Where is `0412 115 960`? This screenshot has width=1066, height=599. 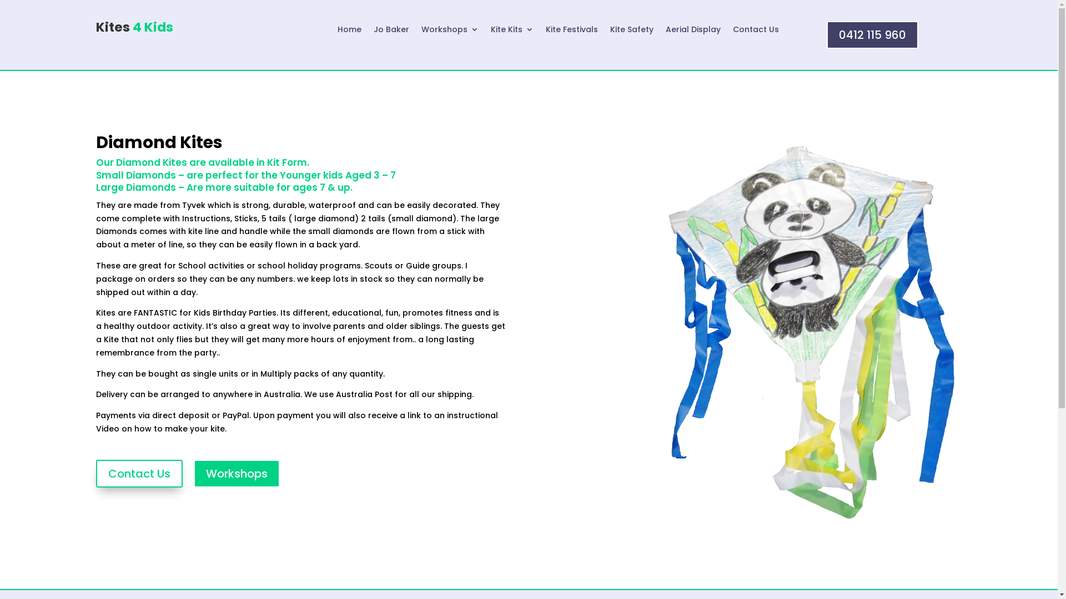
0412 115 960 is located at coordinates (873, 35).